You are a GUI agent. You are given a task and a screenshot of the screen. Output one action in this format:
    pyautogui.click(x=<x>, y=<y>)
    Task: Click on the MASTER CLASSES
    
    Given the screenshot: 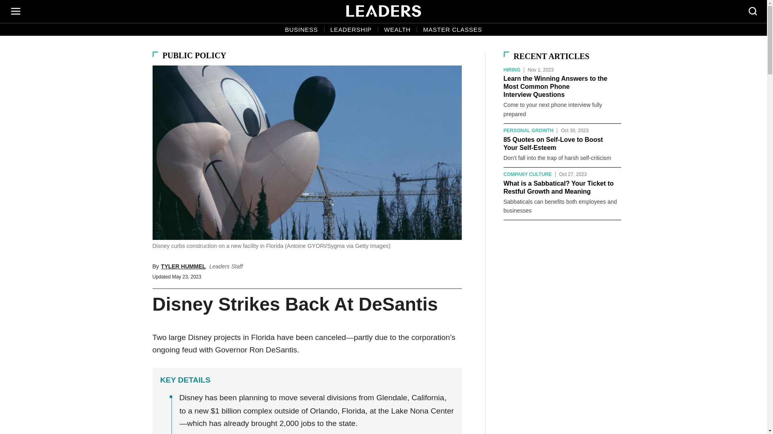 What is the action you would take?
    pyautogui.click(x=453, y=30)
    